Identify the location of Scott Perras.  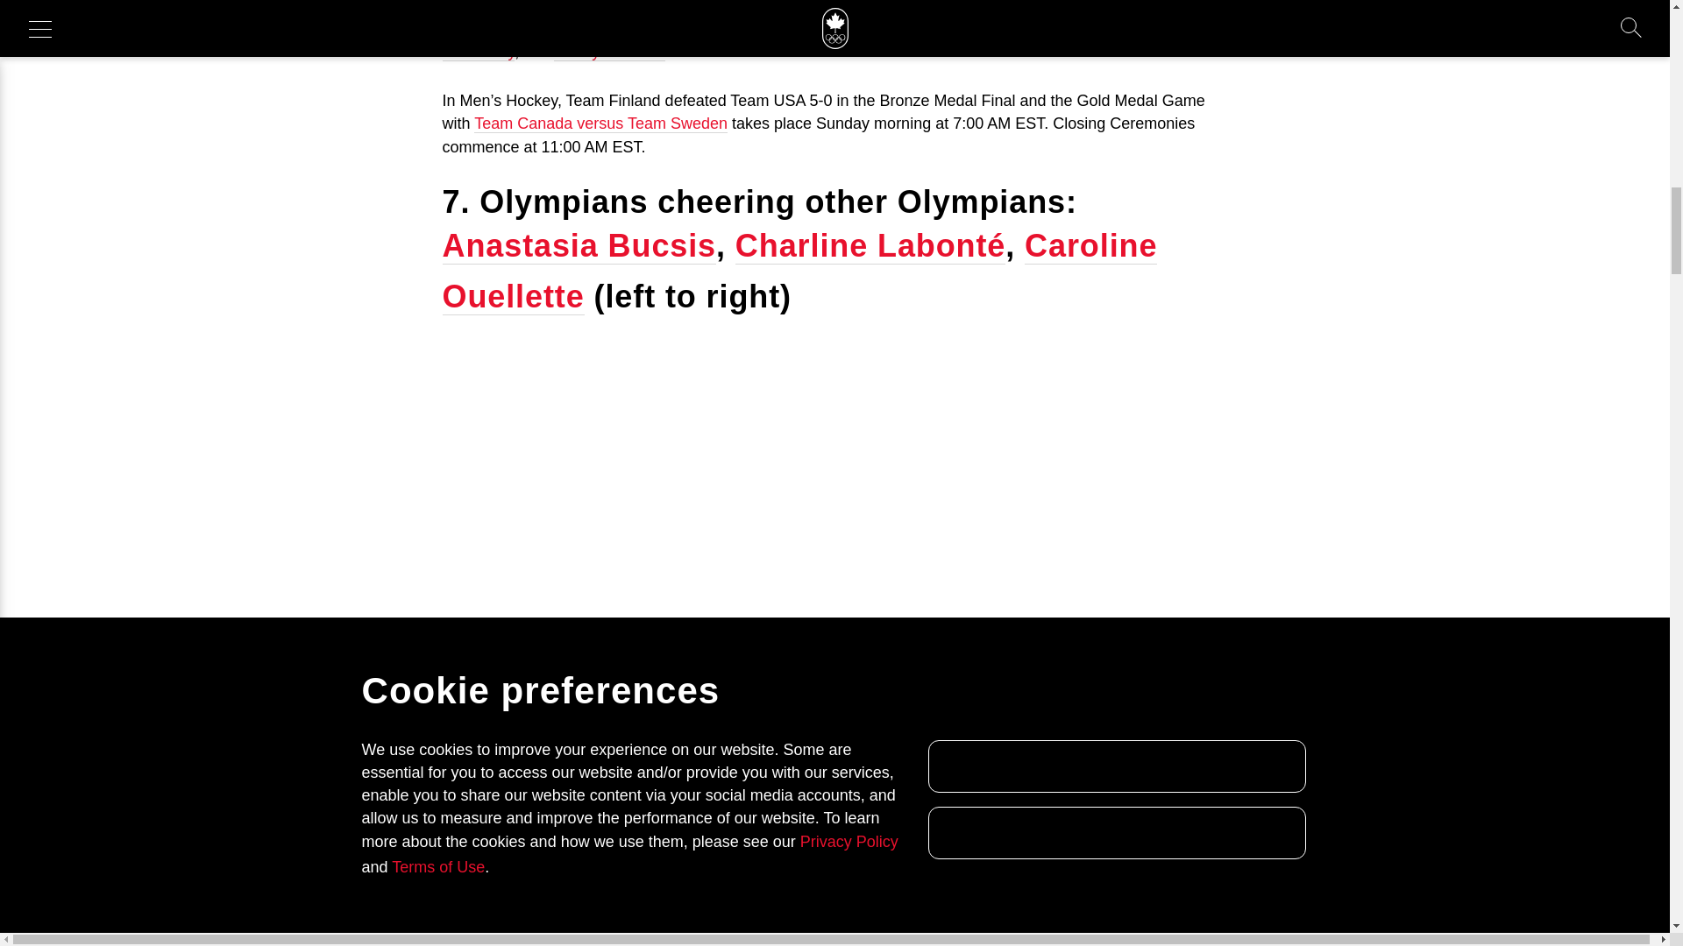
(954, 5).